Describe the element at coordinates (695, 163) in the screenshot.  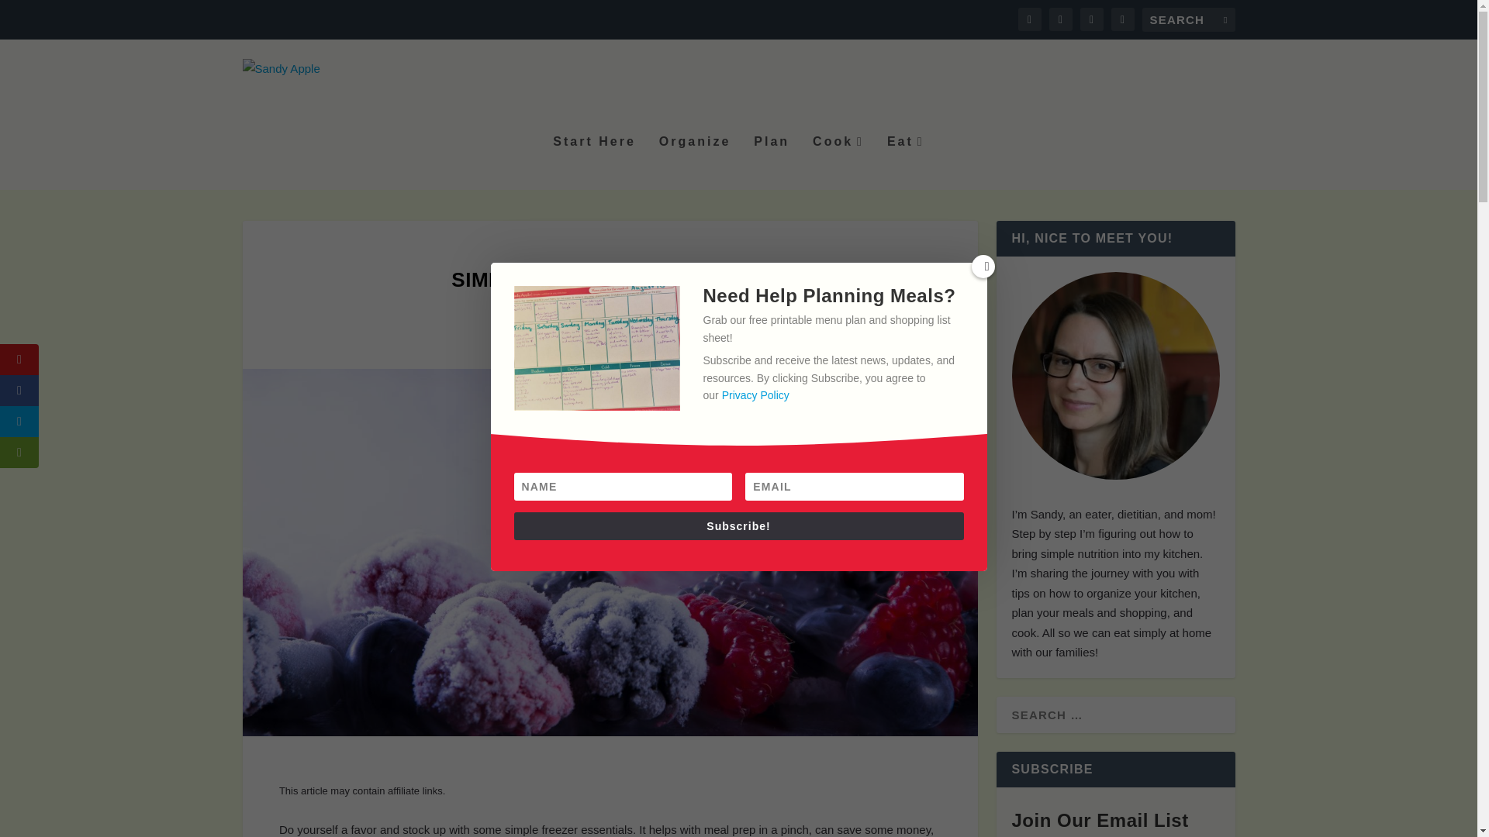
I see `Organize` at that location.